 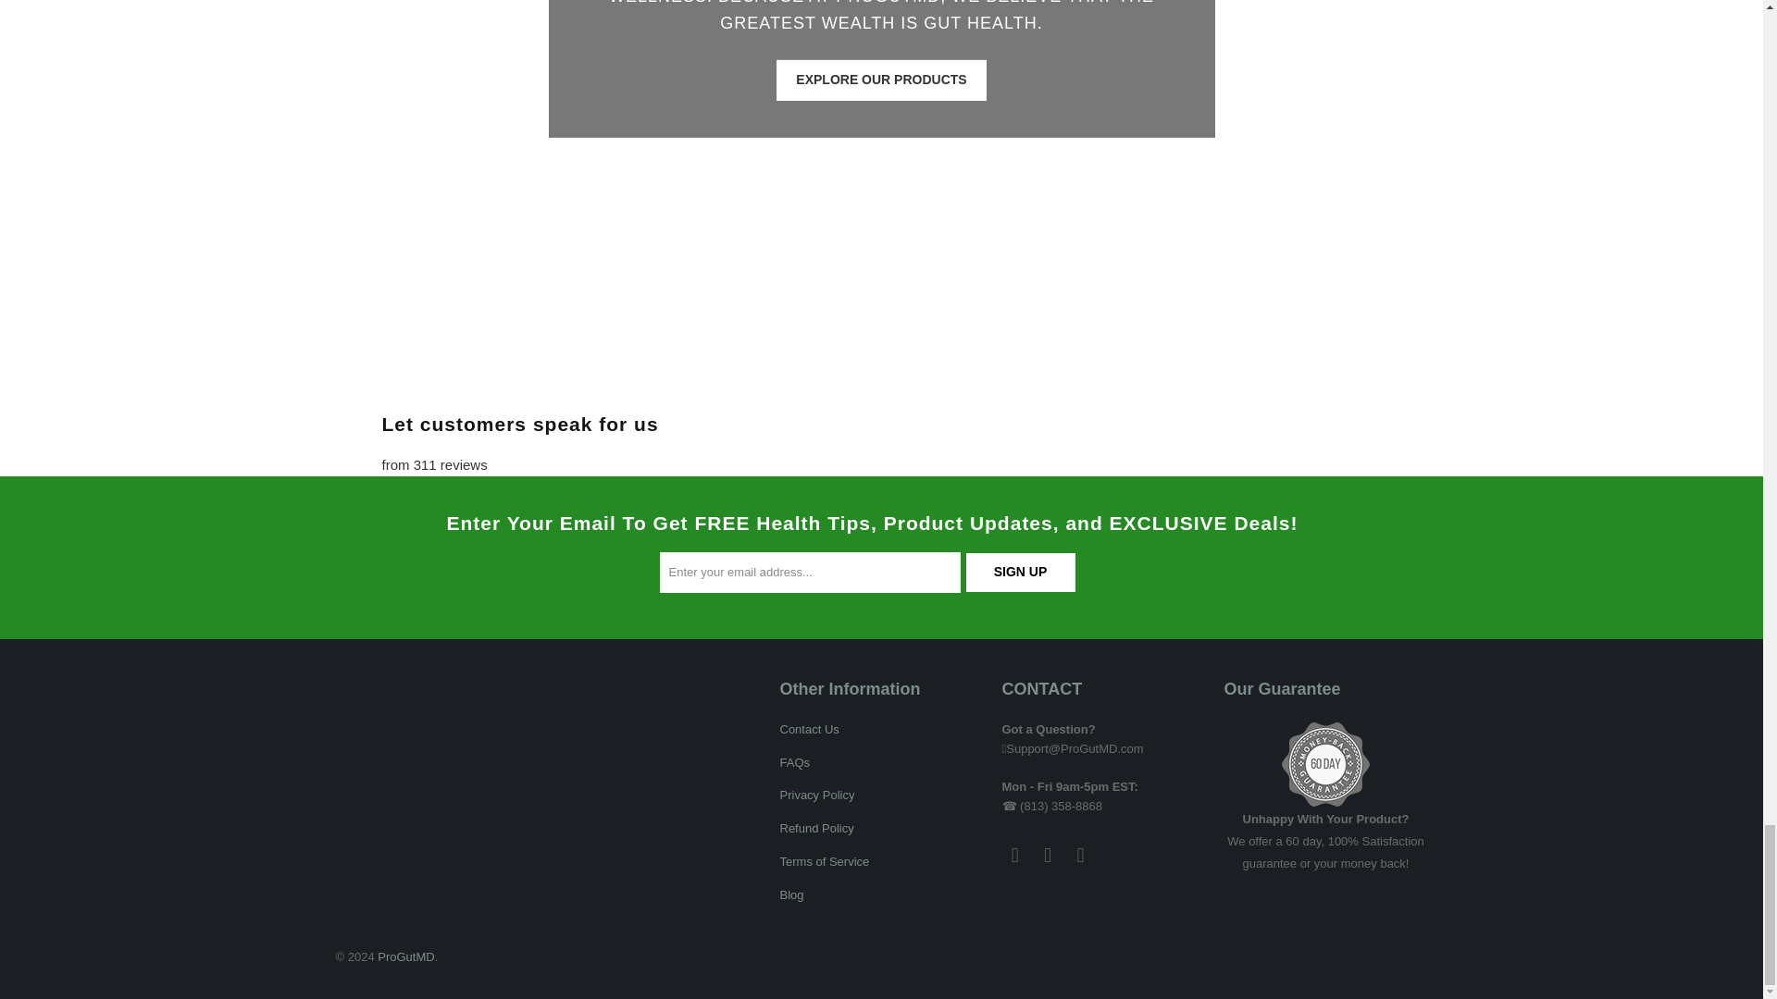 I want to click on ProGutMD on Instagram, so click(x=1048, y=855).